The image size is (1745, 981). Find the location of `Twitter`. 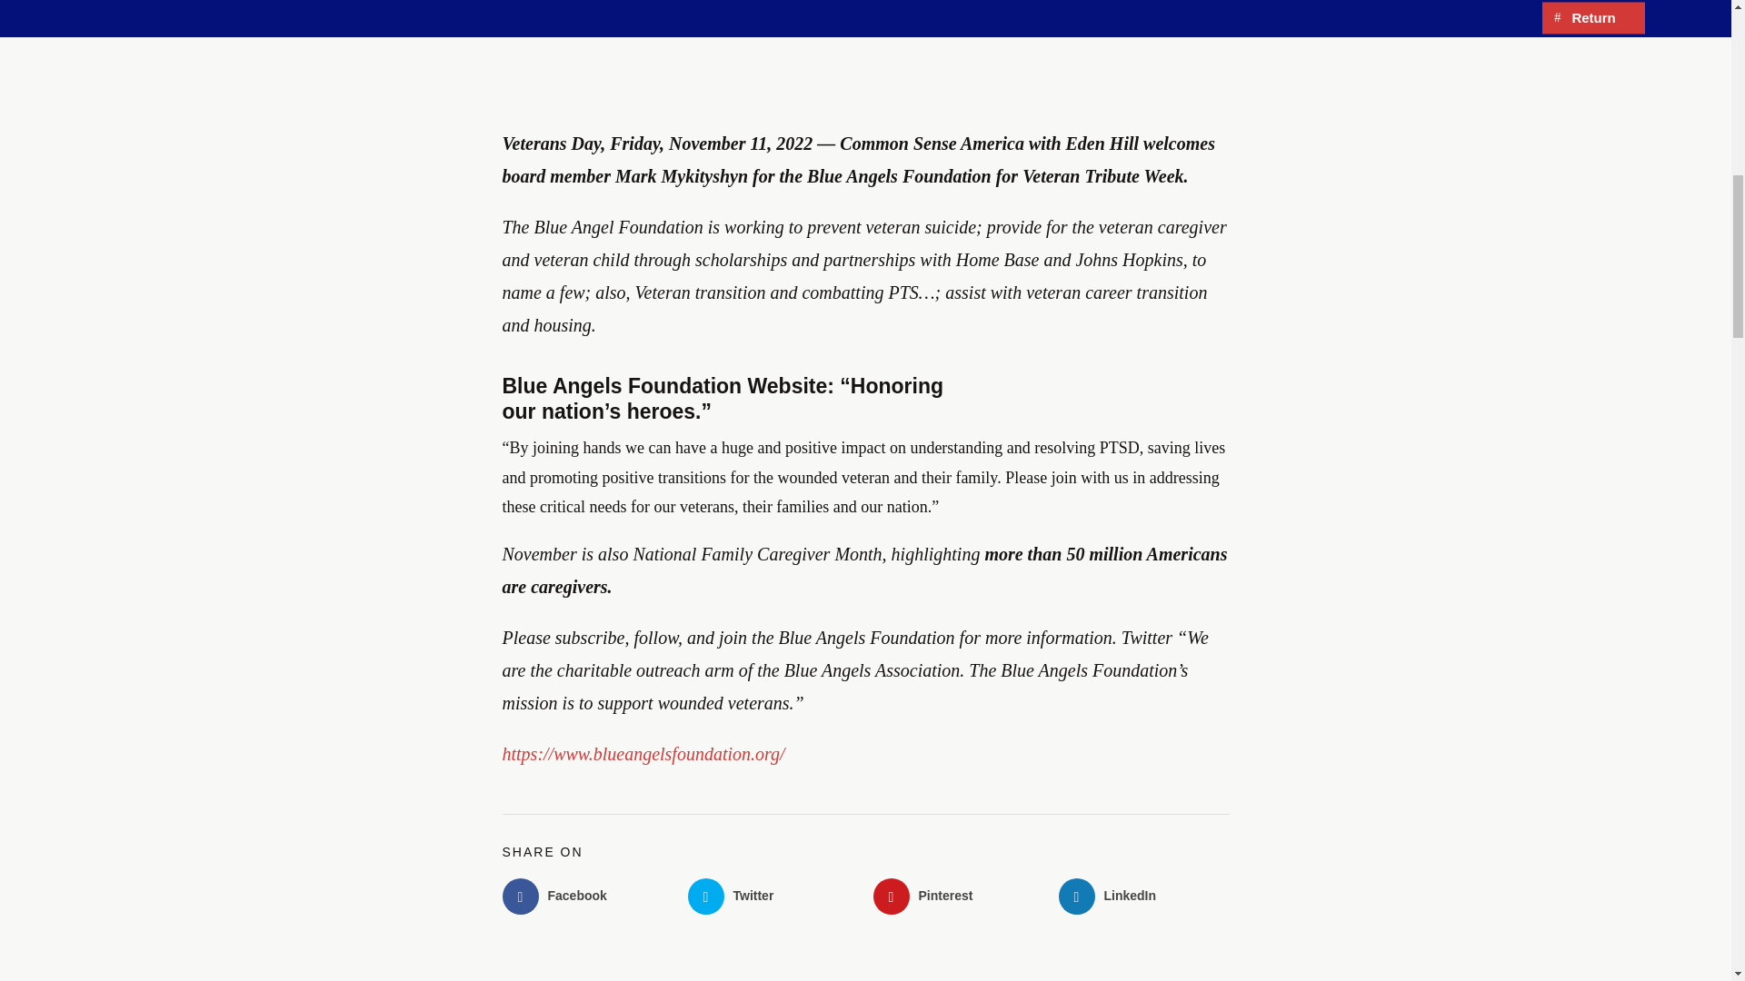

Twitter is located at coordinates (773, 896).